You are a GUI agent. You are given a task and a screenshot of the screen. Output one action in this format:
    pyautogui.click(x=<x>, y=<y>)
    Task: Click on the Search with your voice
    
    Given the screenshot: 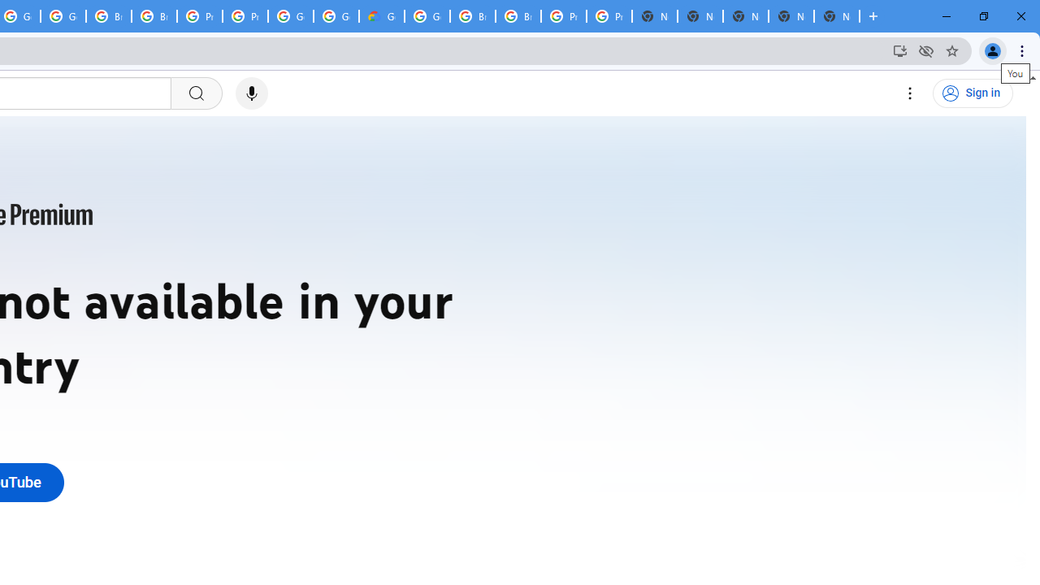 What is the action you would take?
    pyautogui.click(x=252, y=93)
    